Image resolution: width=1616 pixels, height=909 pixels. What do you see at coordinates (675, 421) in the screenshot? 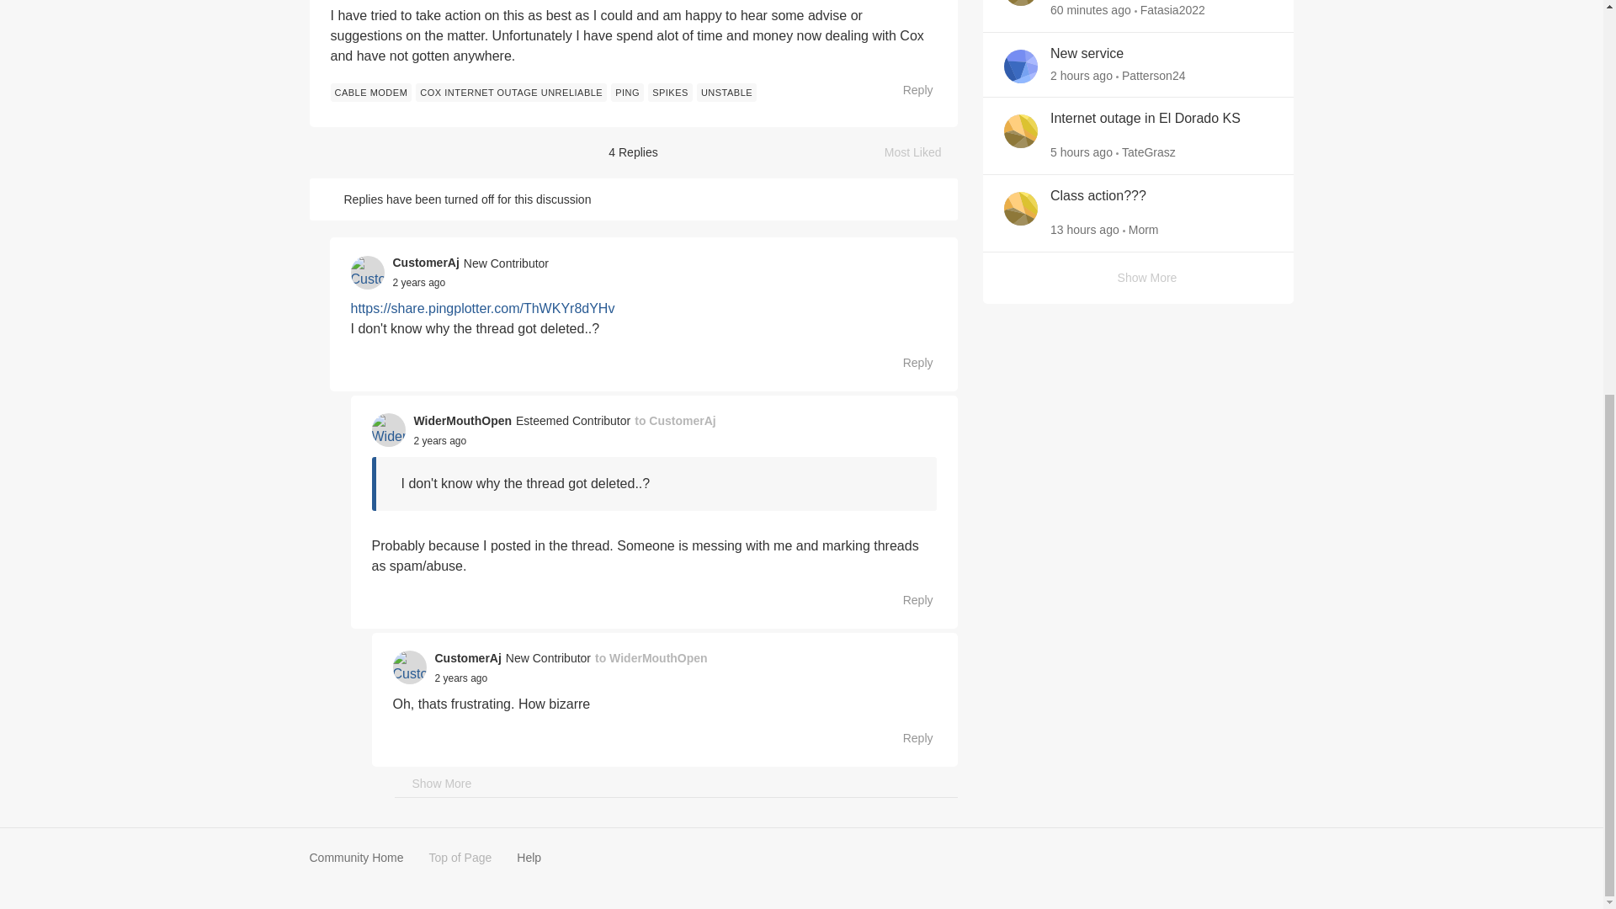
I see `to CustomerAj` at bounding box center [675, 421].